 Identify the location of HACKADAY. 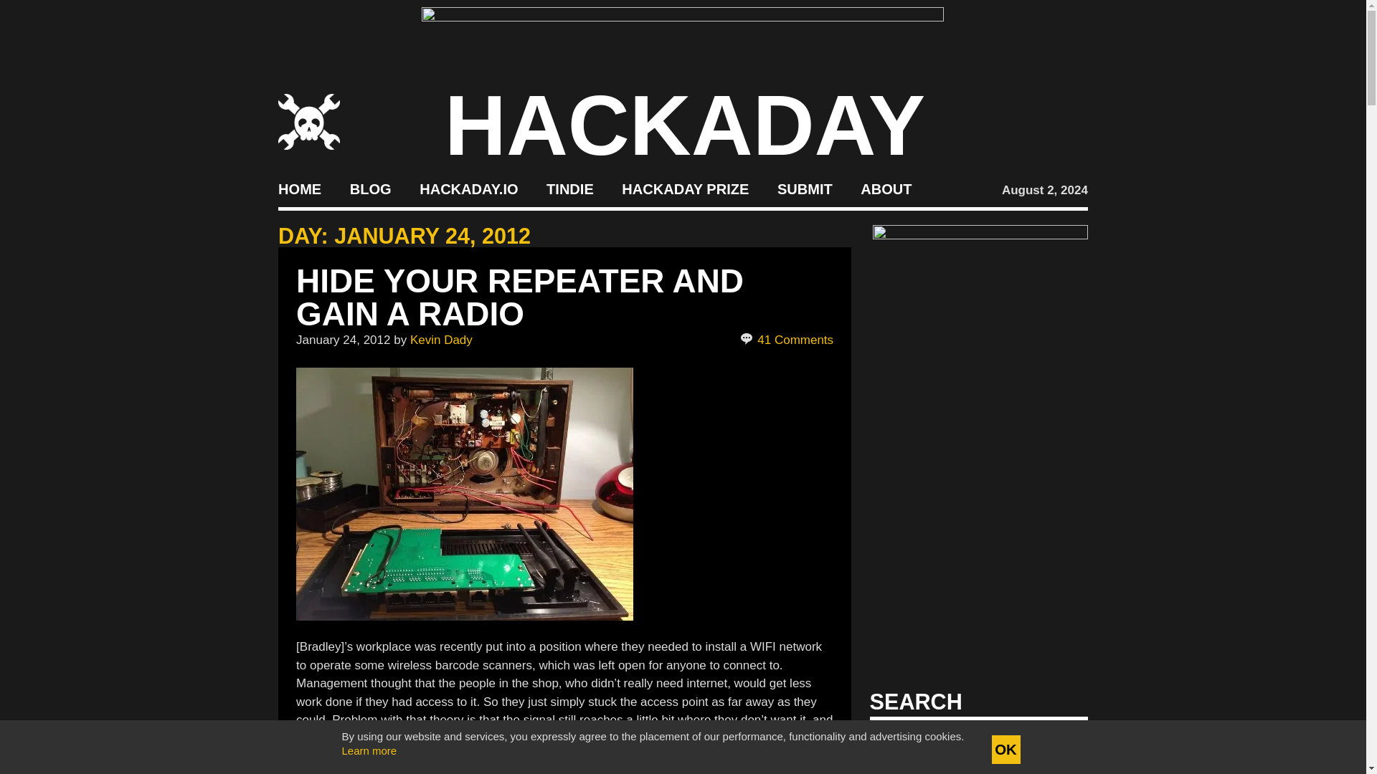
(685, 125).